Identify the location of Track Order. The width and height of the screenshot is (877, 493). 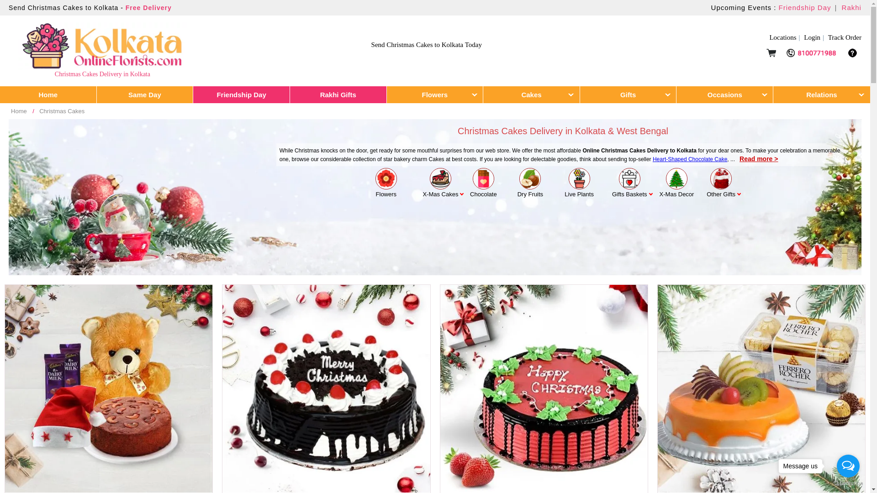
(844, 37).